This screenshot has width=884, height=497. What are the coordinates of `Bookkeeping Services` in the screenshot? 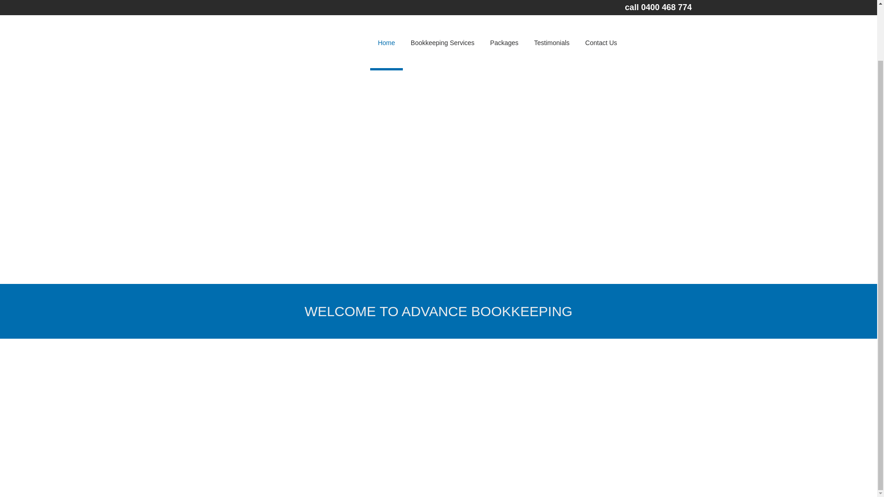 It's located at (443, 4).